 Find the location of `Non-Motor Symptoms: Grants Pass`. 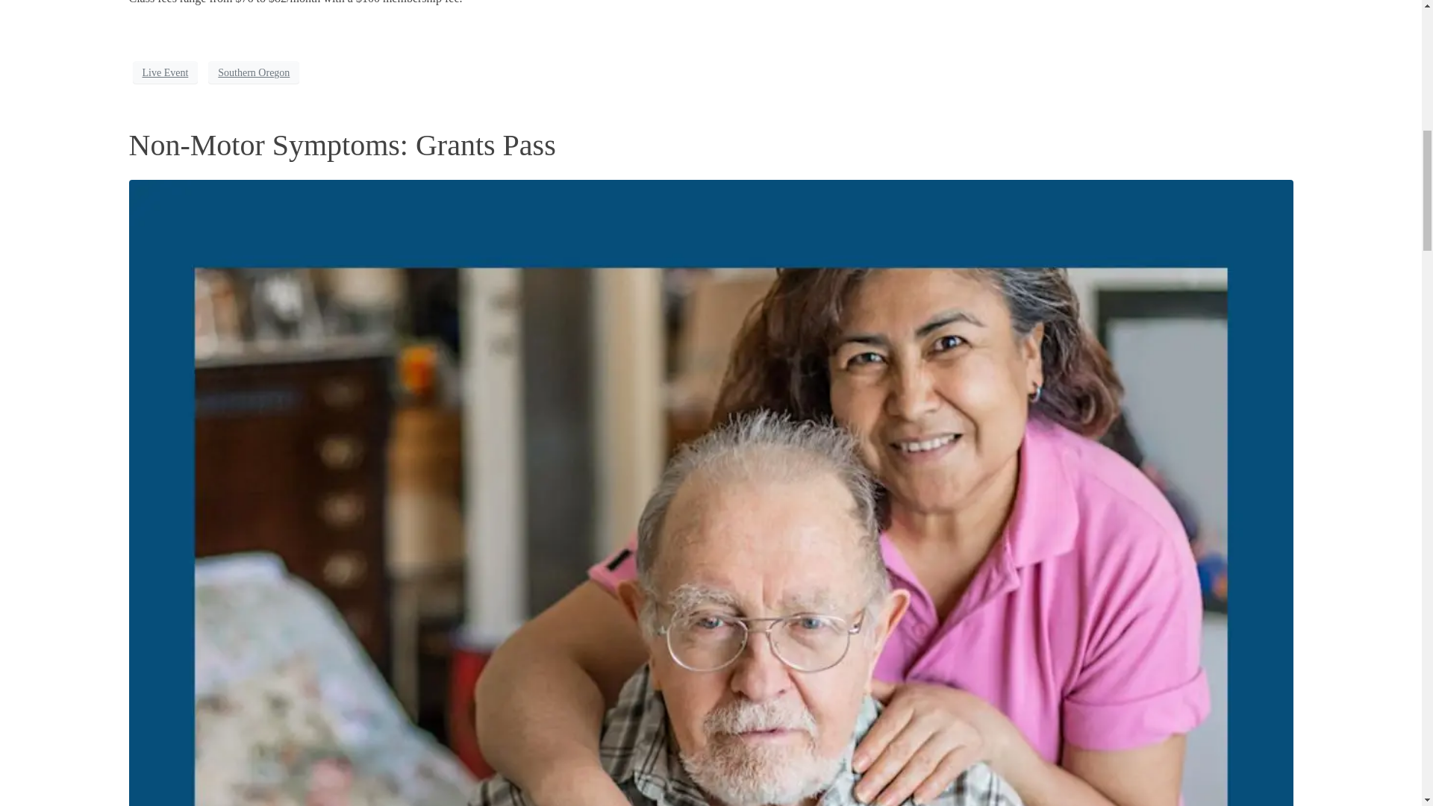

Non-Motor Symptoms: Grants Pass is located at coordinates (342, 145).